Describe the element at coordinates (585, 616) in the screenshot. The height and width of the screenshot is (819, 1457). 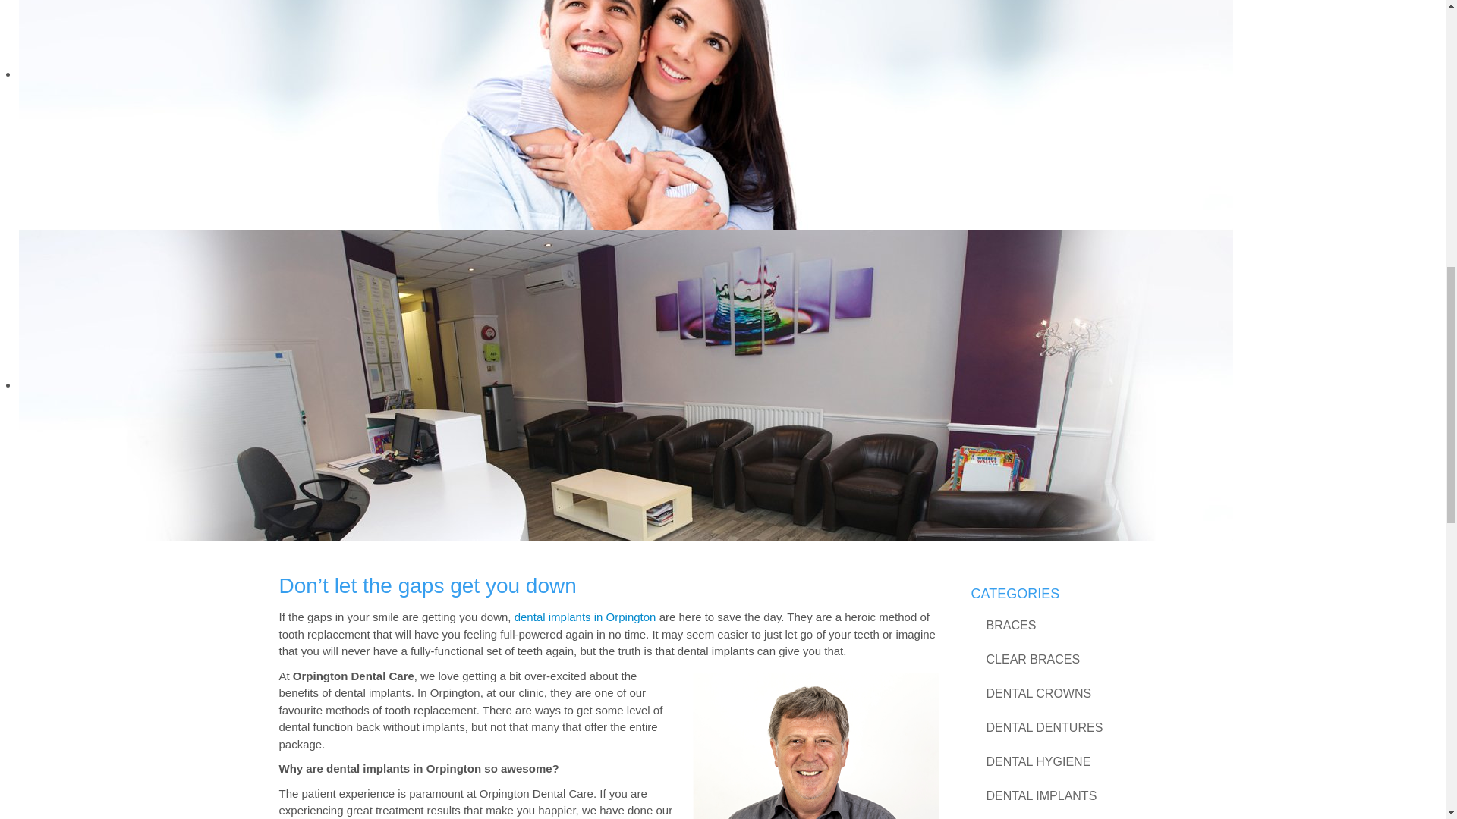
I see `dental implants in Orpington` at that location.